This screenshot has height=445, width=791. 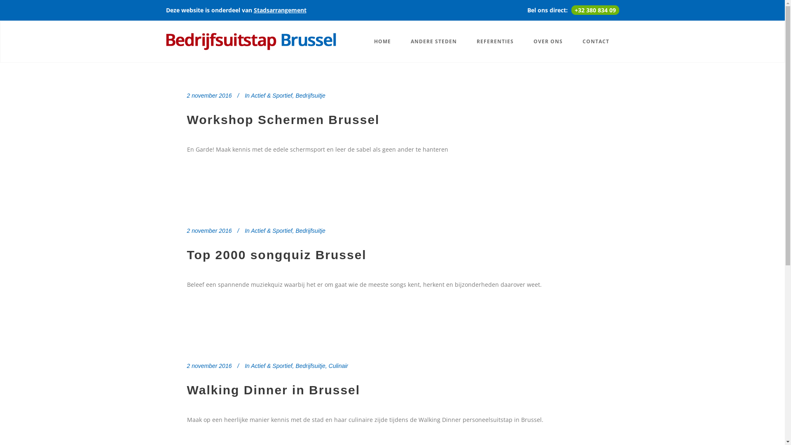 What do you see at coordinates (277, 255) in the screenshot?
I see `Top 2000 songquiz Brussel` at bounding box center [277, 255].